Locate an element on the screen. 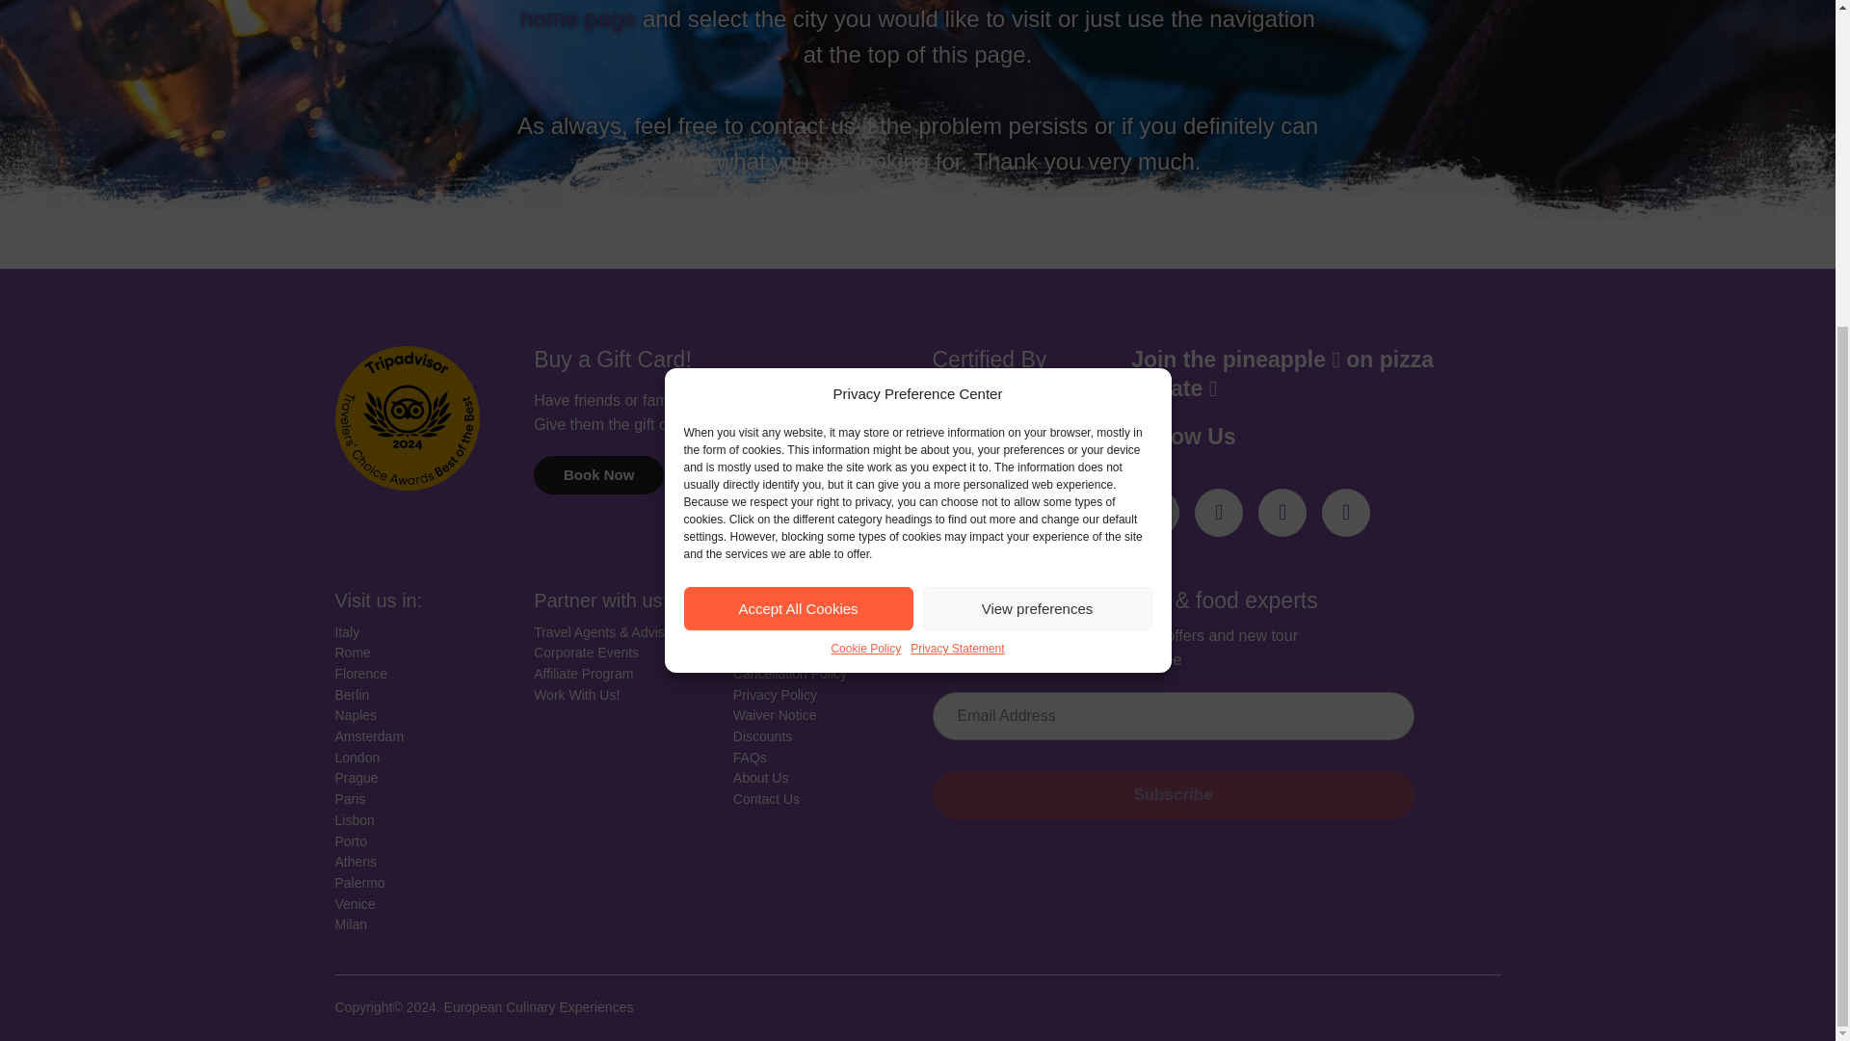  Accept All Cookies is located at coordinates (799, 145).